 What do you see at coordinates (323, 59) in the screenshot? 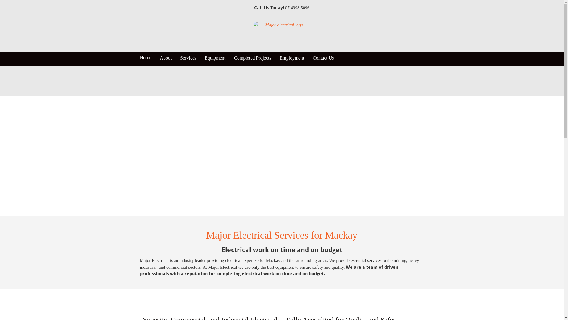
I see `Contact Us` at bounding box center [323, 59].